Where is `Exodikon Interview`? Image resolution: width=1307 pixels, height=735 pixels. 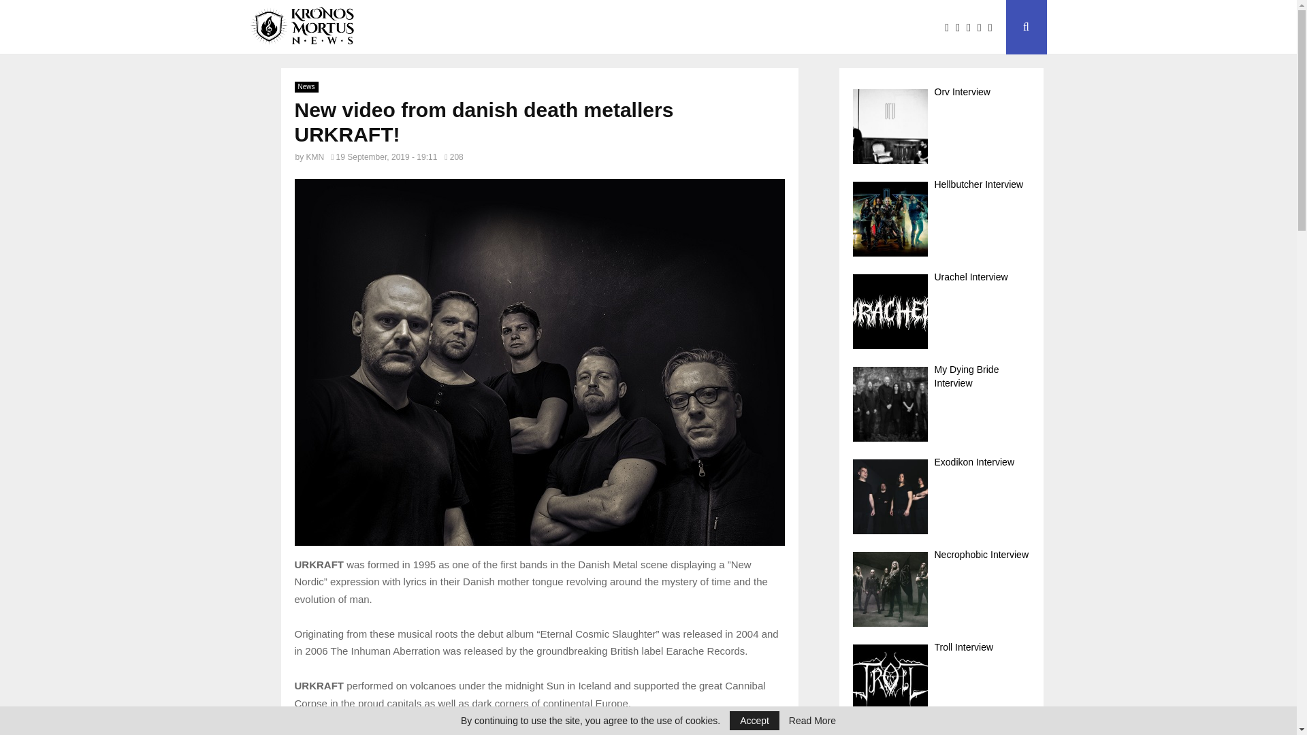 Exodikon Interview is located at coordinates (941, 496).